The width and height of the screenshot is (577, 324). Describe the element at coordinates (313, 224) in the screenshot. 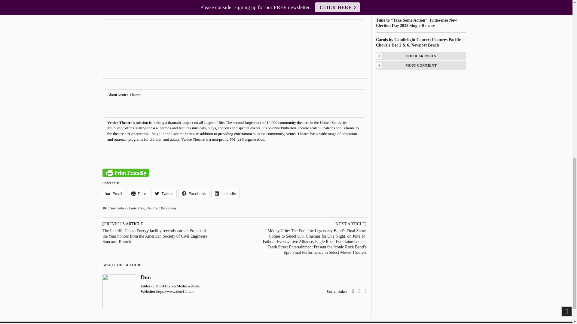

I see `NEXT ARTICLE` at that location.